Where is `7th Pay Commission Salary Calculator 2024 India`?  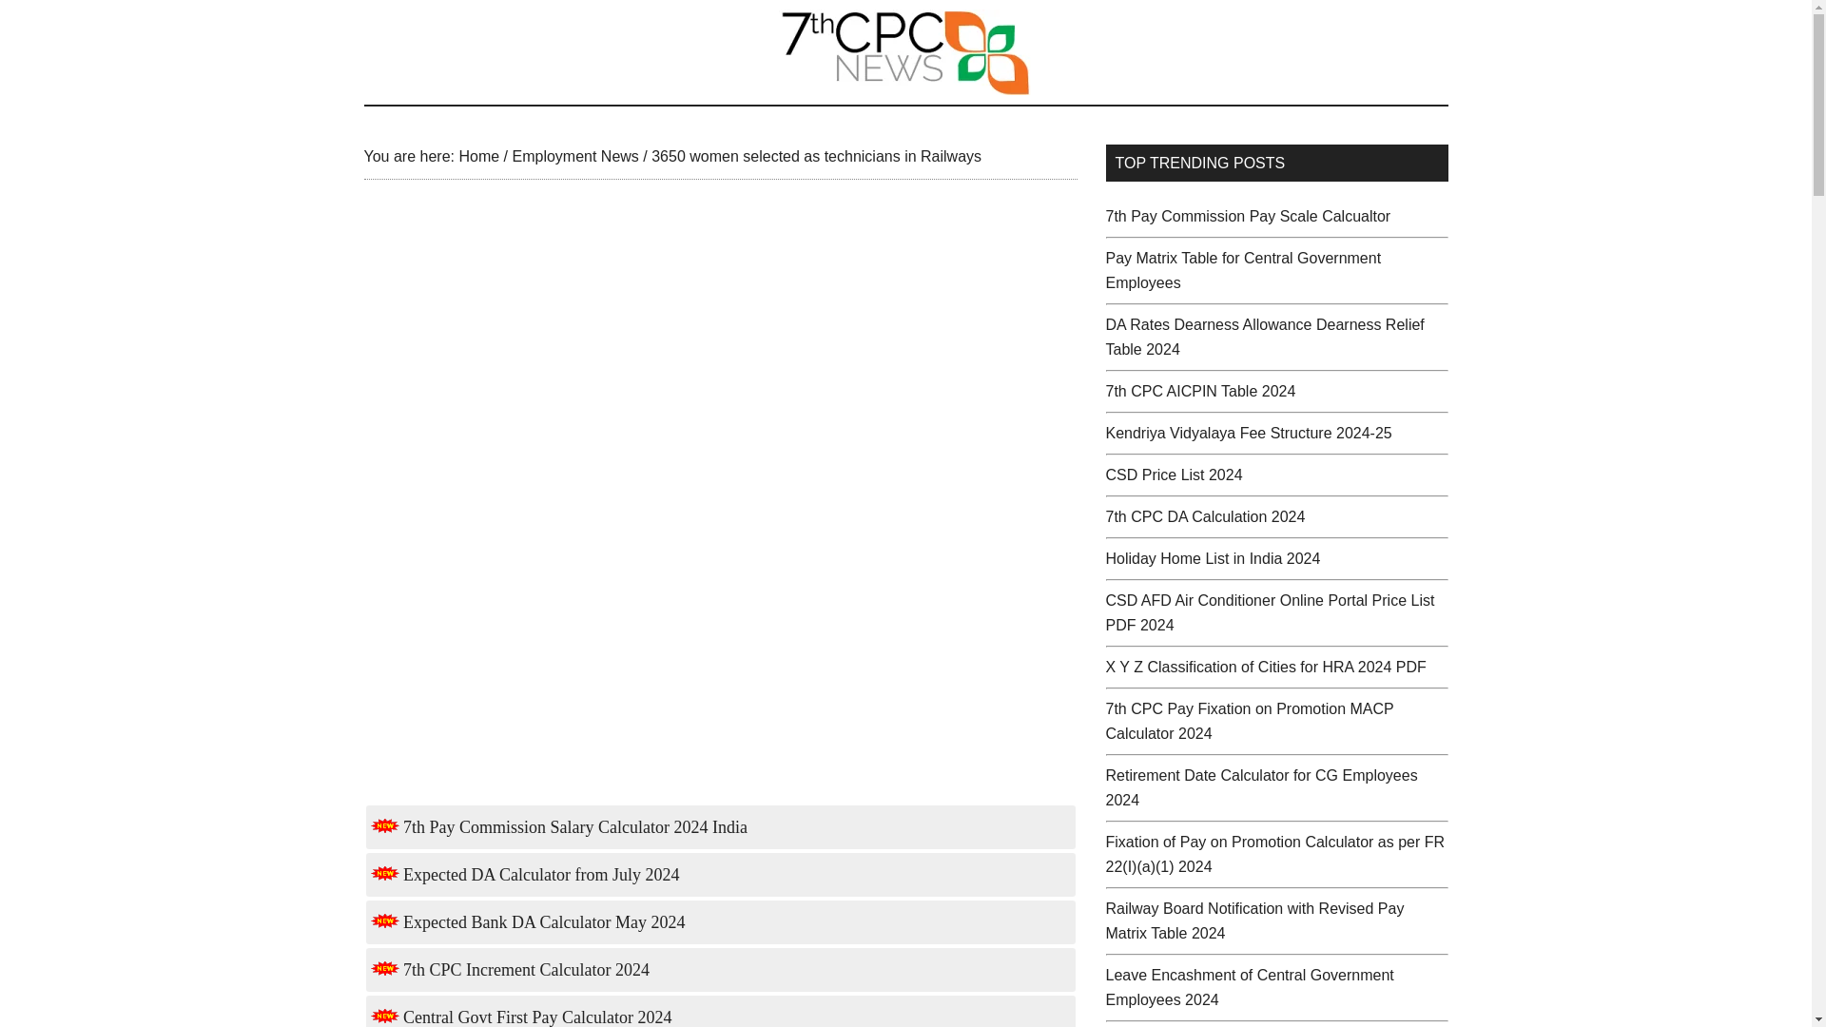
7th Pay Commission Salary Calculator 2024 India is located at coordinates (558, 827).